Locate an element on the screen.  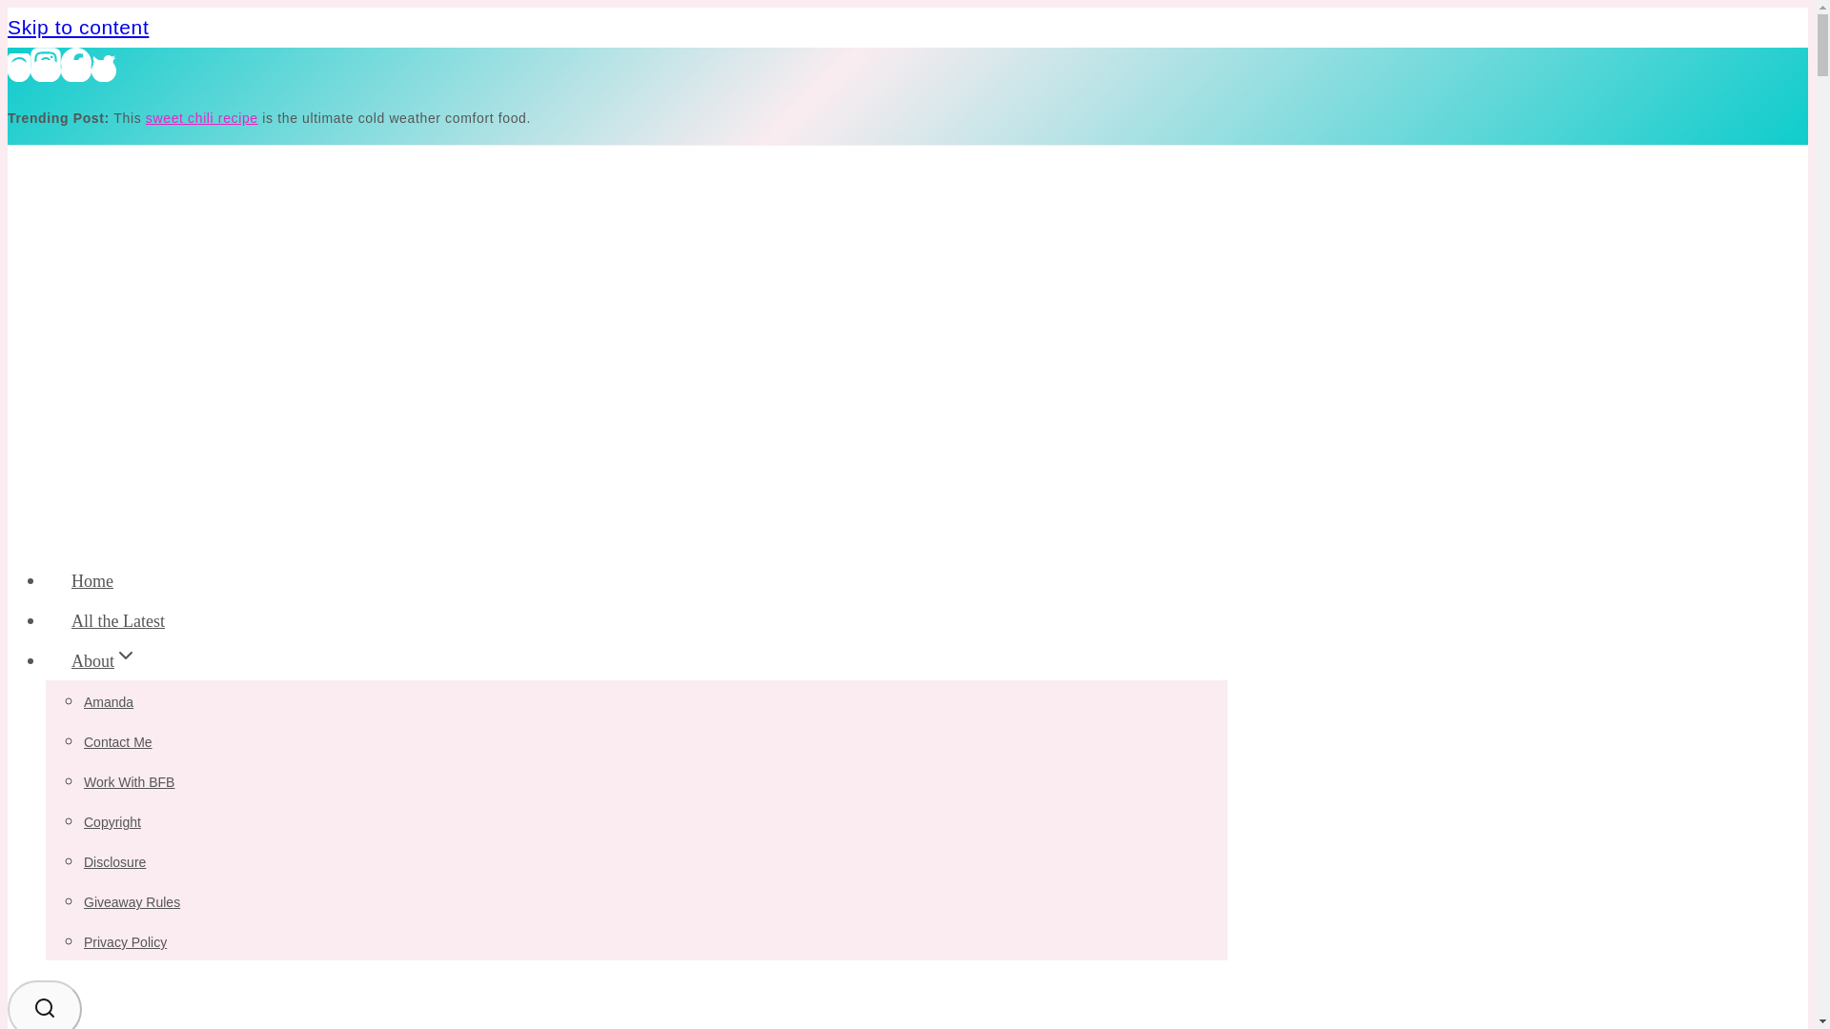
Instagram is located at coordinates (46, 71).